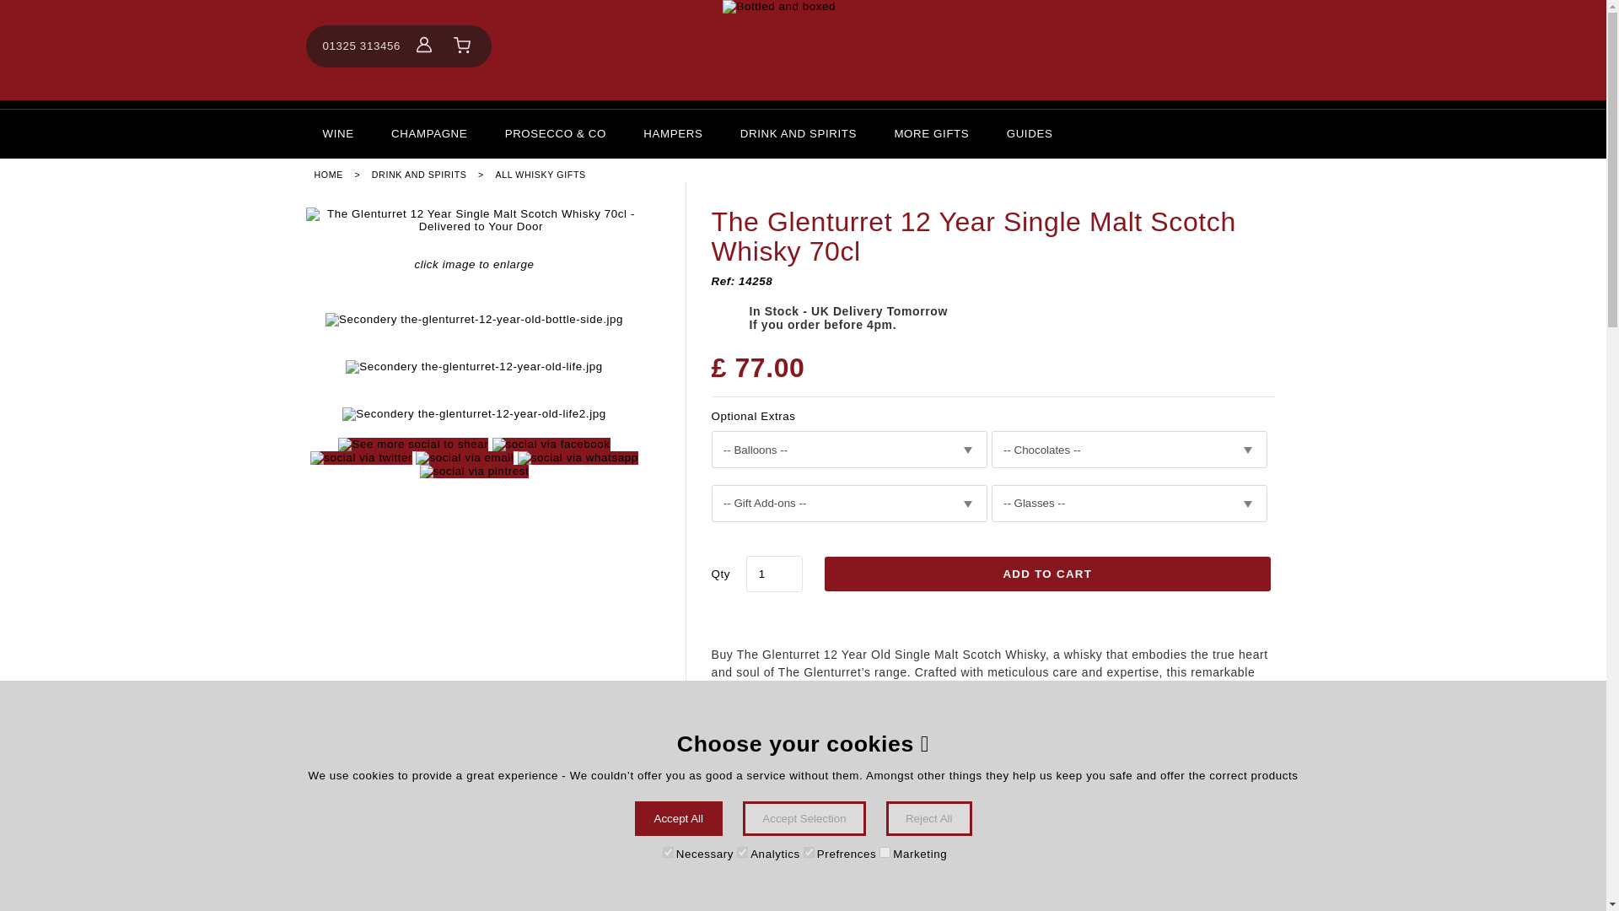 The image size is (1619, 911). I want to click on Home, so click(803, 50).